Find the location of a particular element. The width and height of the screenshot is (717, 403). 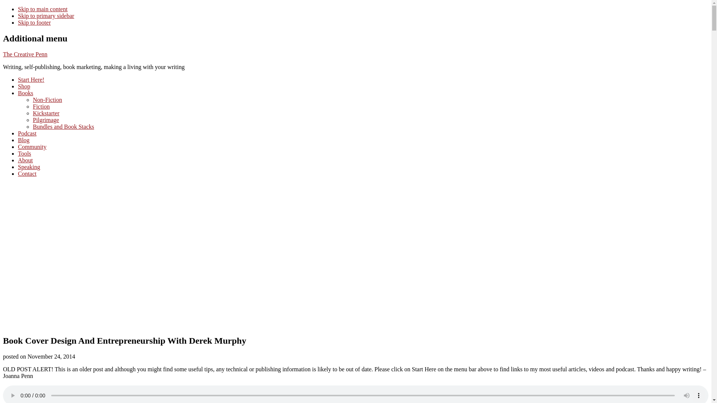

Pilgrimage is located at coordinates (46, 120).